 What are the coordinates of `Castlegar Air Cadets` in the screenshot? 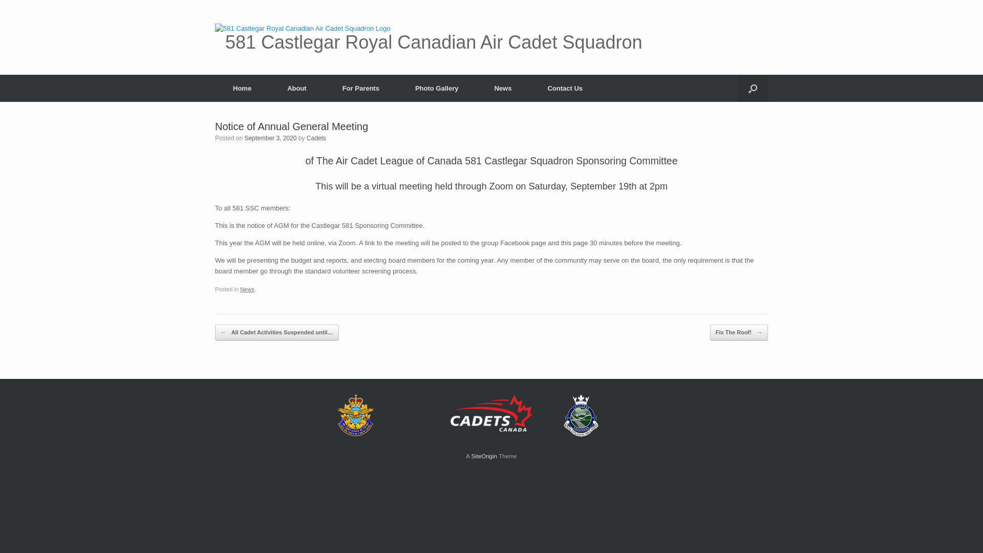 It's located at (581, 415).